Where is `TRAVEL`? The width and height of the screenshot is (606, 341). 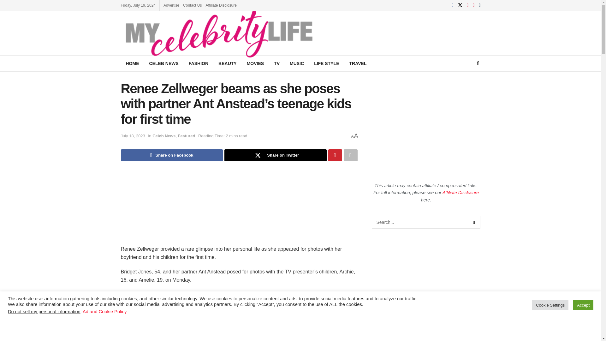
TRAVEL is located at coordinates (358, 63).